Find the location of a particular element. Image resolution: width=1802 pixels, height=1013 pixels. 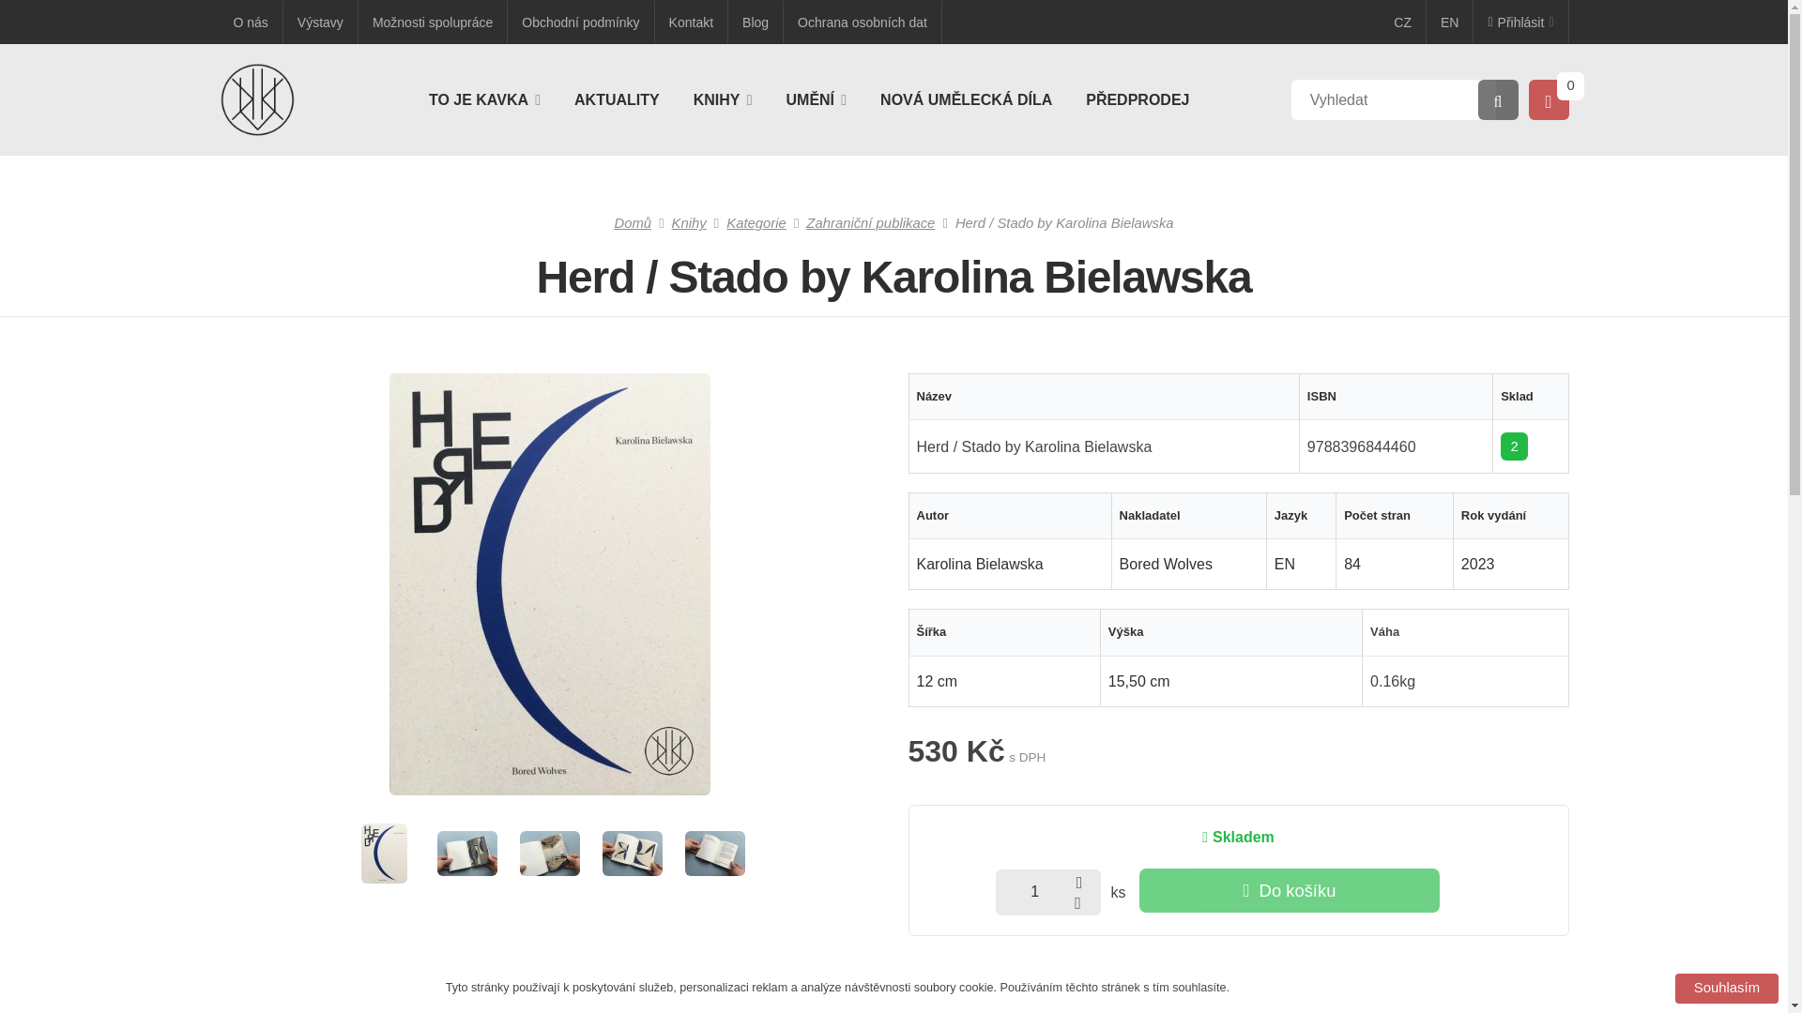

TO JE KAVKA is located at coordinates (484, 99).